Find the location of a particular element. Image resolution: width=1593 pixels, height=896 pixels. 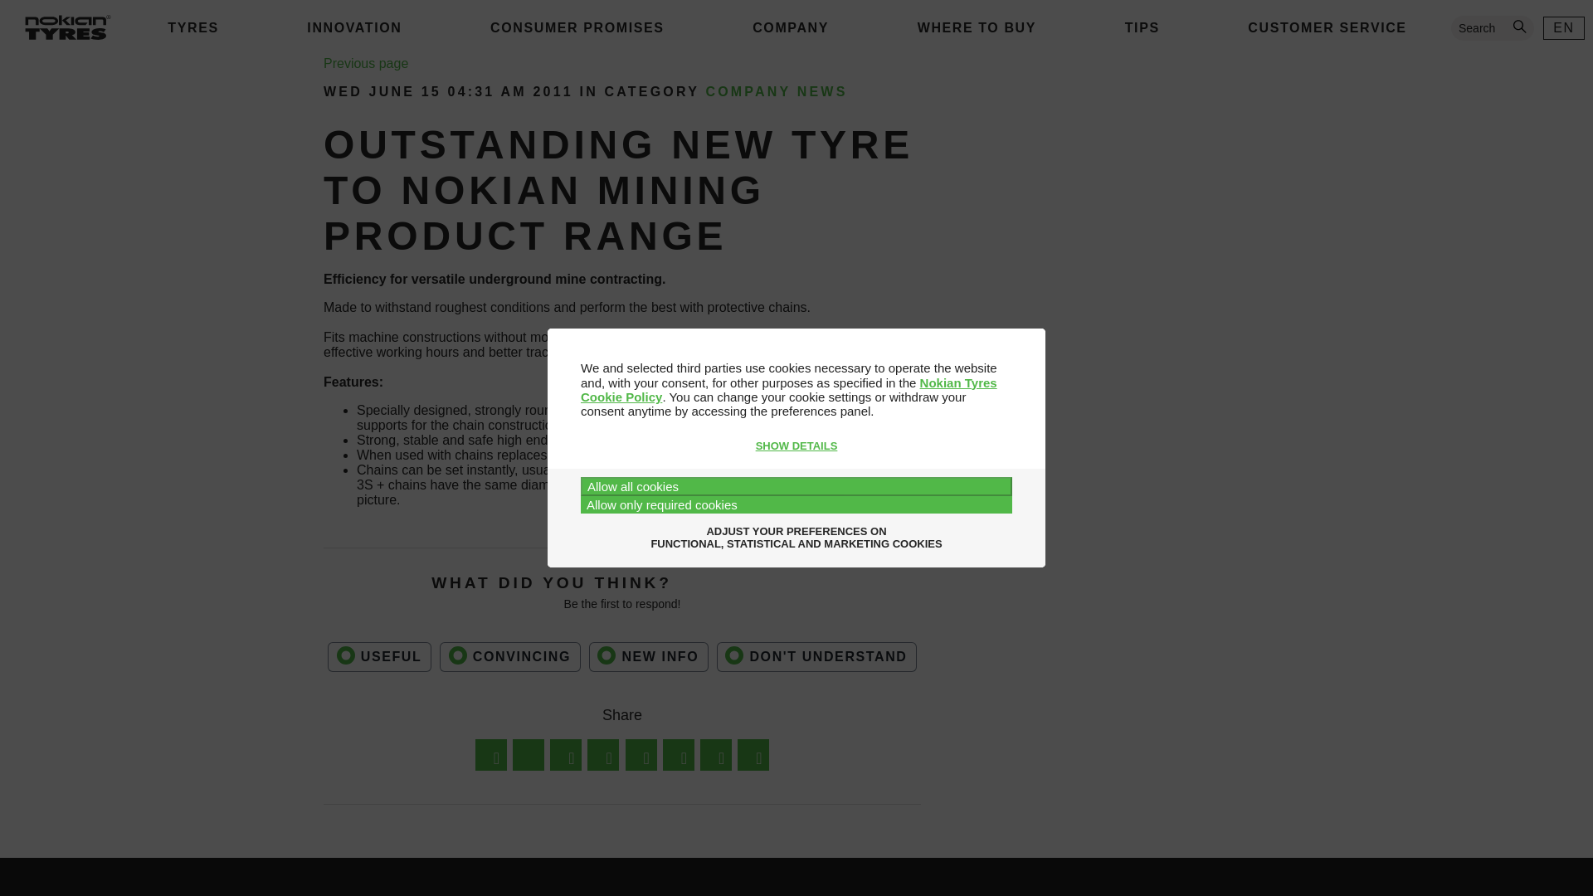

Nokian Tyres Cookie Policy is located at coordinates (788, 390).